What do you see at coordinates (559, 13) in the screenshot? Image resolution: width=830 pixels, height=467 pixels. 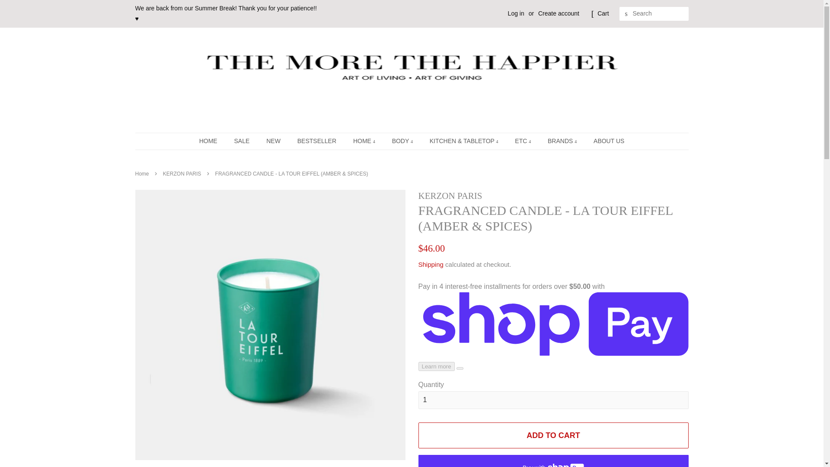 I see `Create account` at bounding box center [559, 13].